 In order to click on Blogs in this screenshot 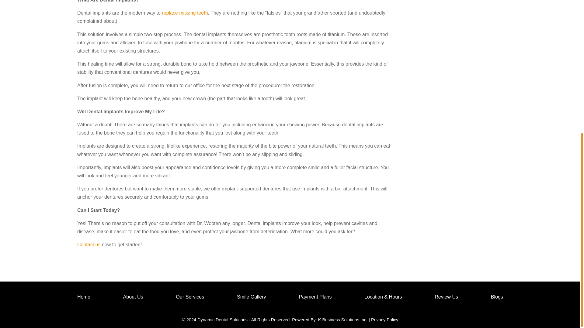, I will do `click(497, 298)`.